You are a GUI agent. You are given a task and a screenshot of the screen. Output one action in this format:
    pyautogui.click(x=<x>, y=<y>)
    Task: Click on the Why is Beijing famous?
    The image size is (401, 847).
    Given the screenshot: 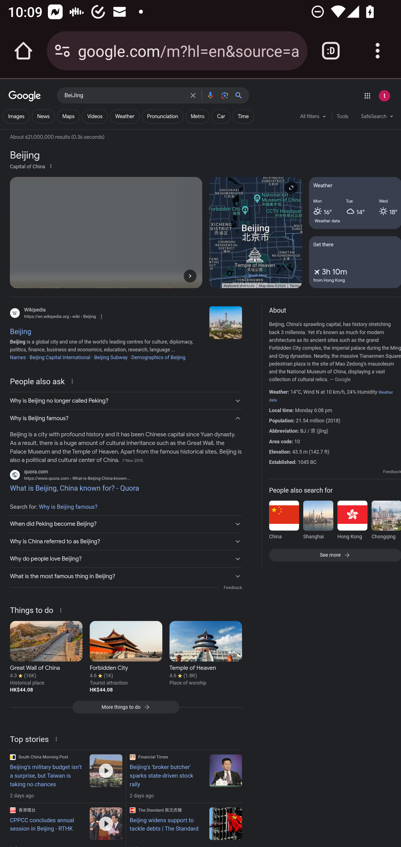 What is the action you would take?
    pyautogui.click(x=126, y=418)
    